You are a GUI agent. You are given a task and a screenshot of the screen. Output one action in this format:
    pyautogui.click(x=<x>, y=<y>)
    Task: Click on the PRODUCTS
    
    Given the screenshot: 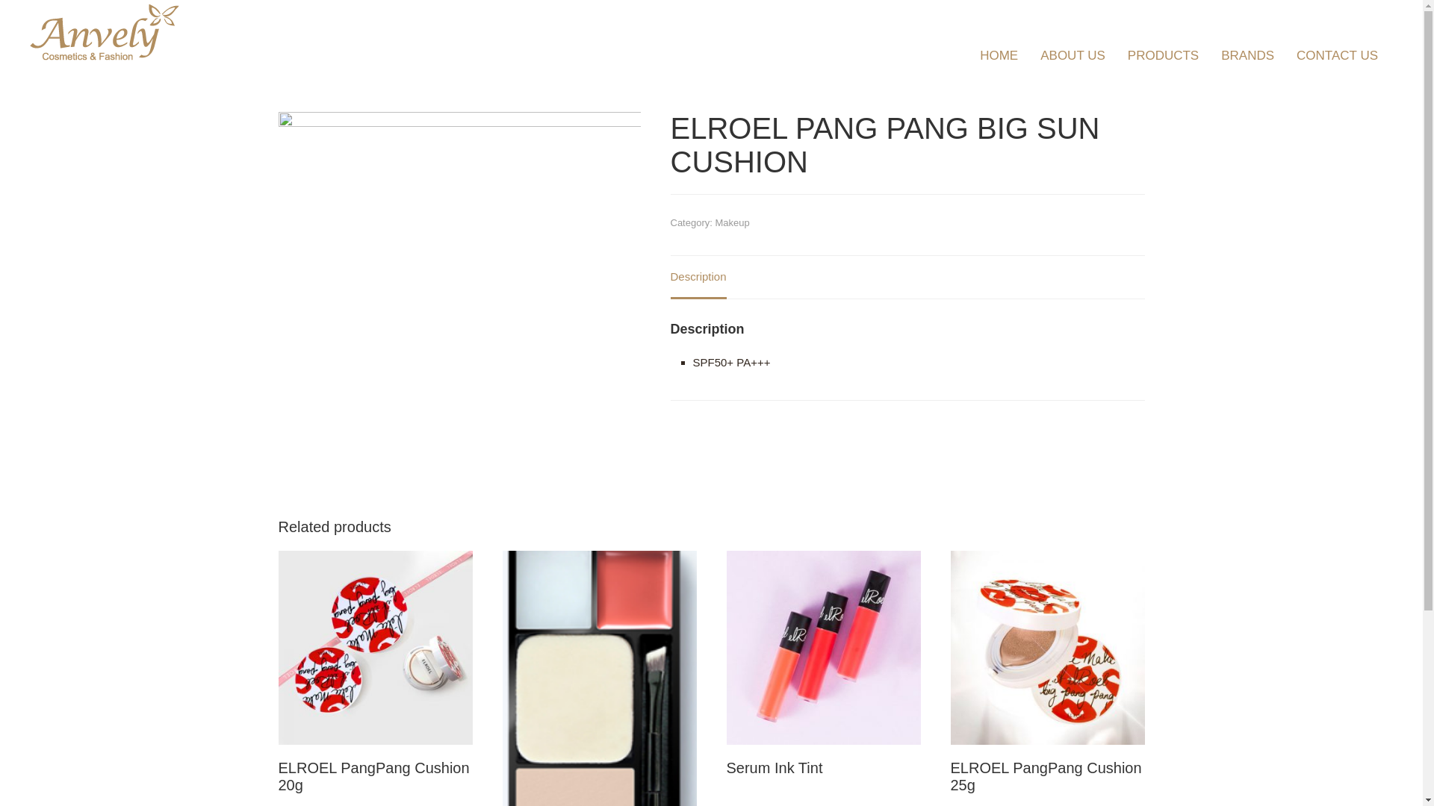 What is the action you would take?
    pyautogui.click(x=1164, y=56)
    